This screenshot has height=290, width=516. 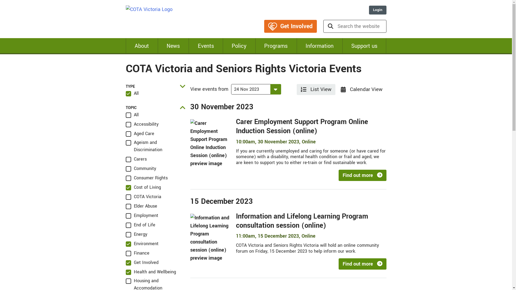 What do you see at coordinates (173, 46) in the screenshot?
I see `News` at bounding box center [173, 46].